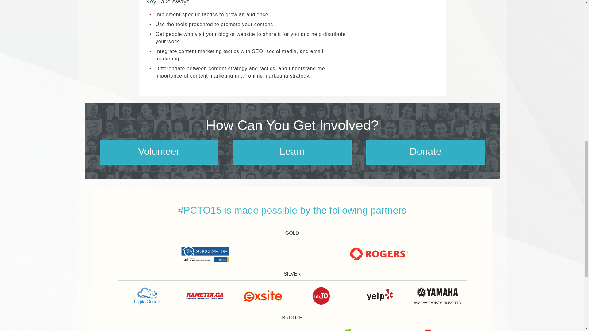  What do you see at coordinates (379, 254) in the screenshot?
I see `Rogers` at bounding box center [379, 254].